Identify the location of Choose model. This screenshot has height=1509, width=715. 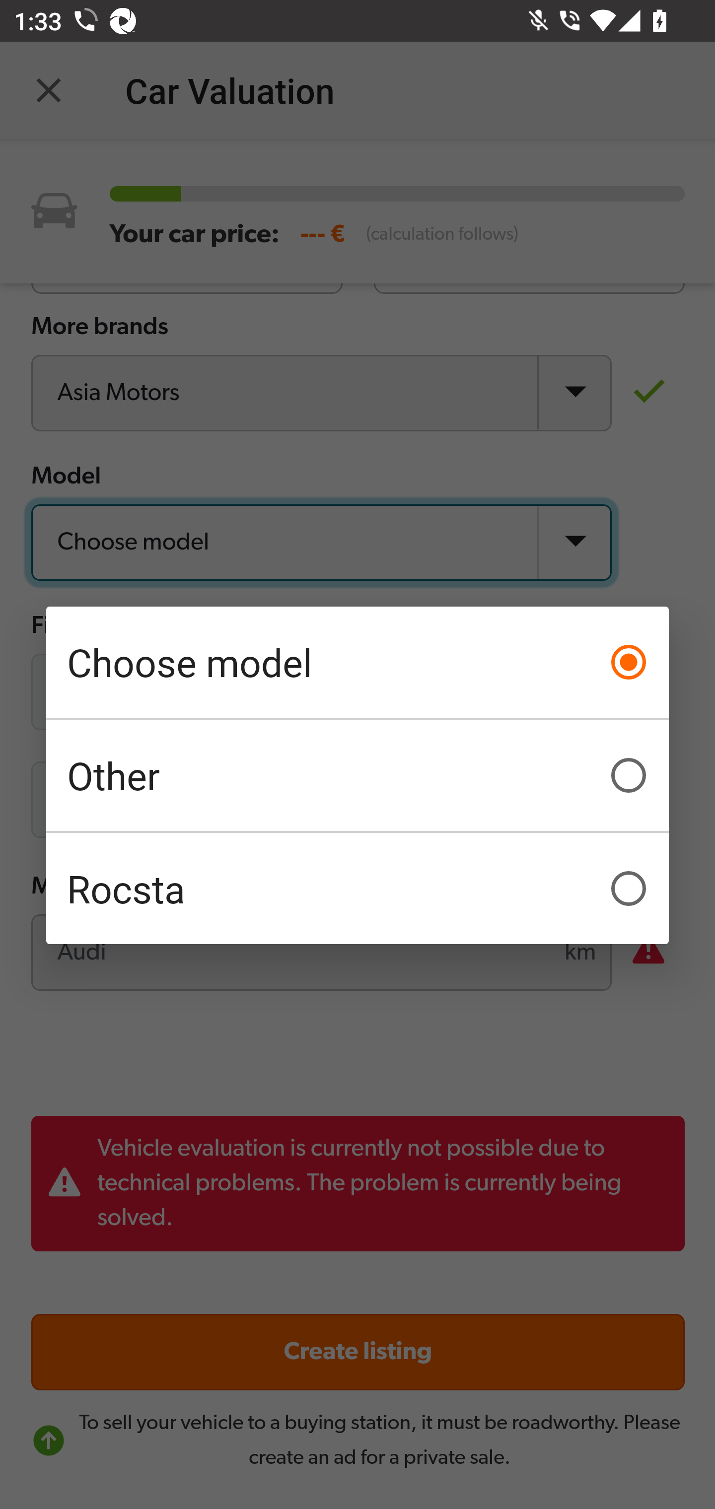
(357, 662).